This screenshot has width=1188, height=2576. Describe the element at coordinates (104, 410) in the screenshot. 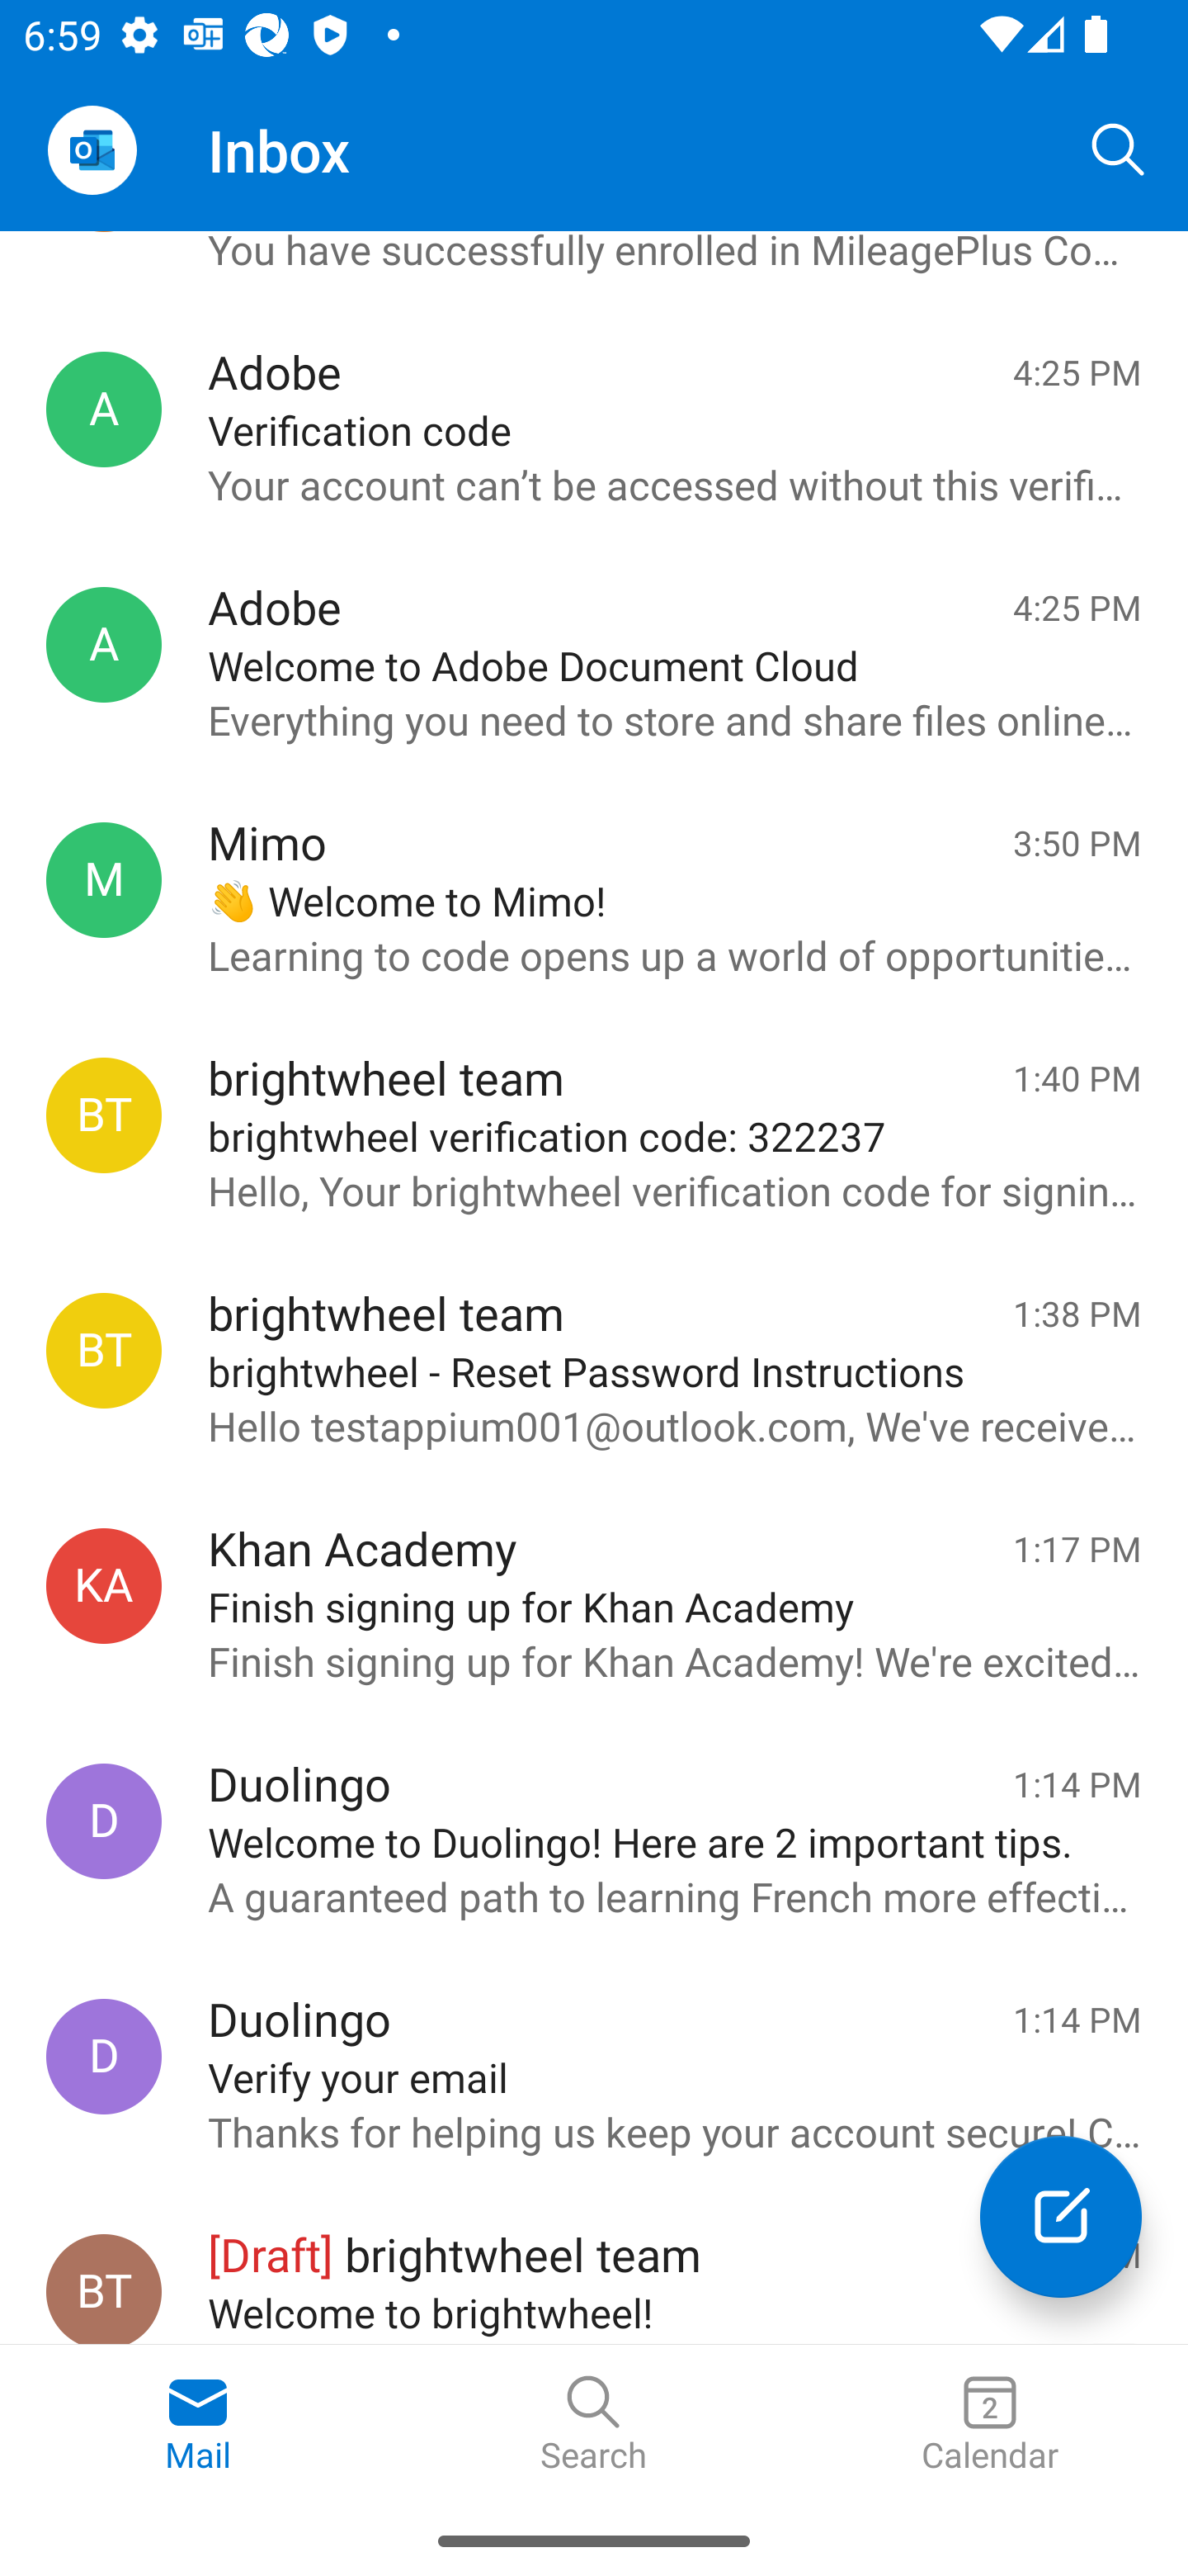

I see `Adobe, message@adobe.com` at that location.